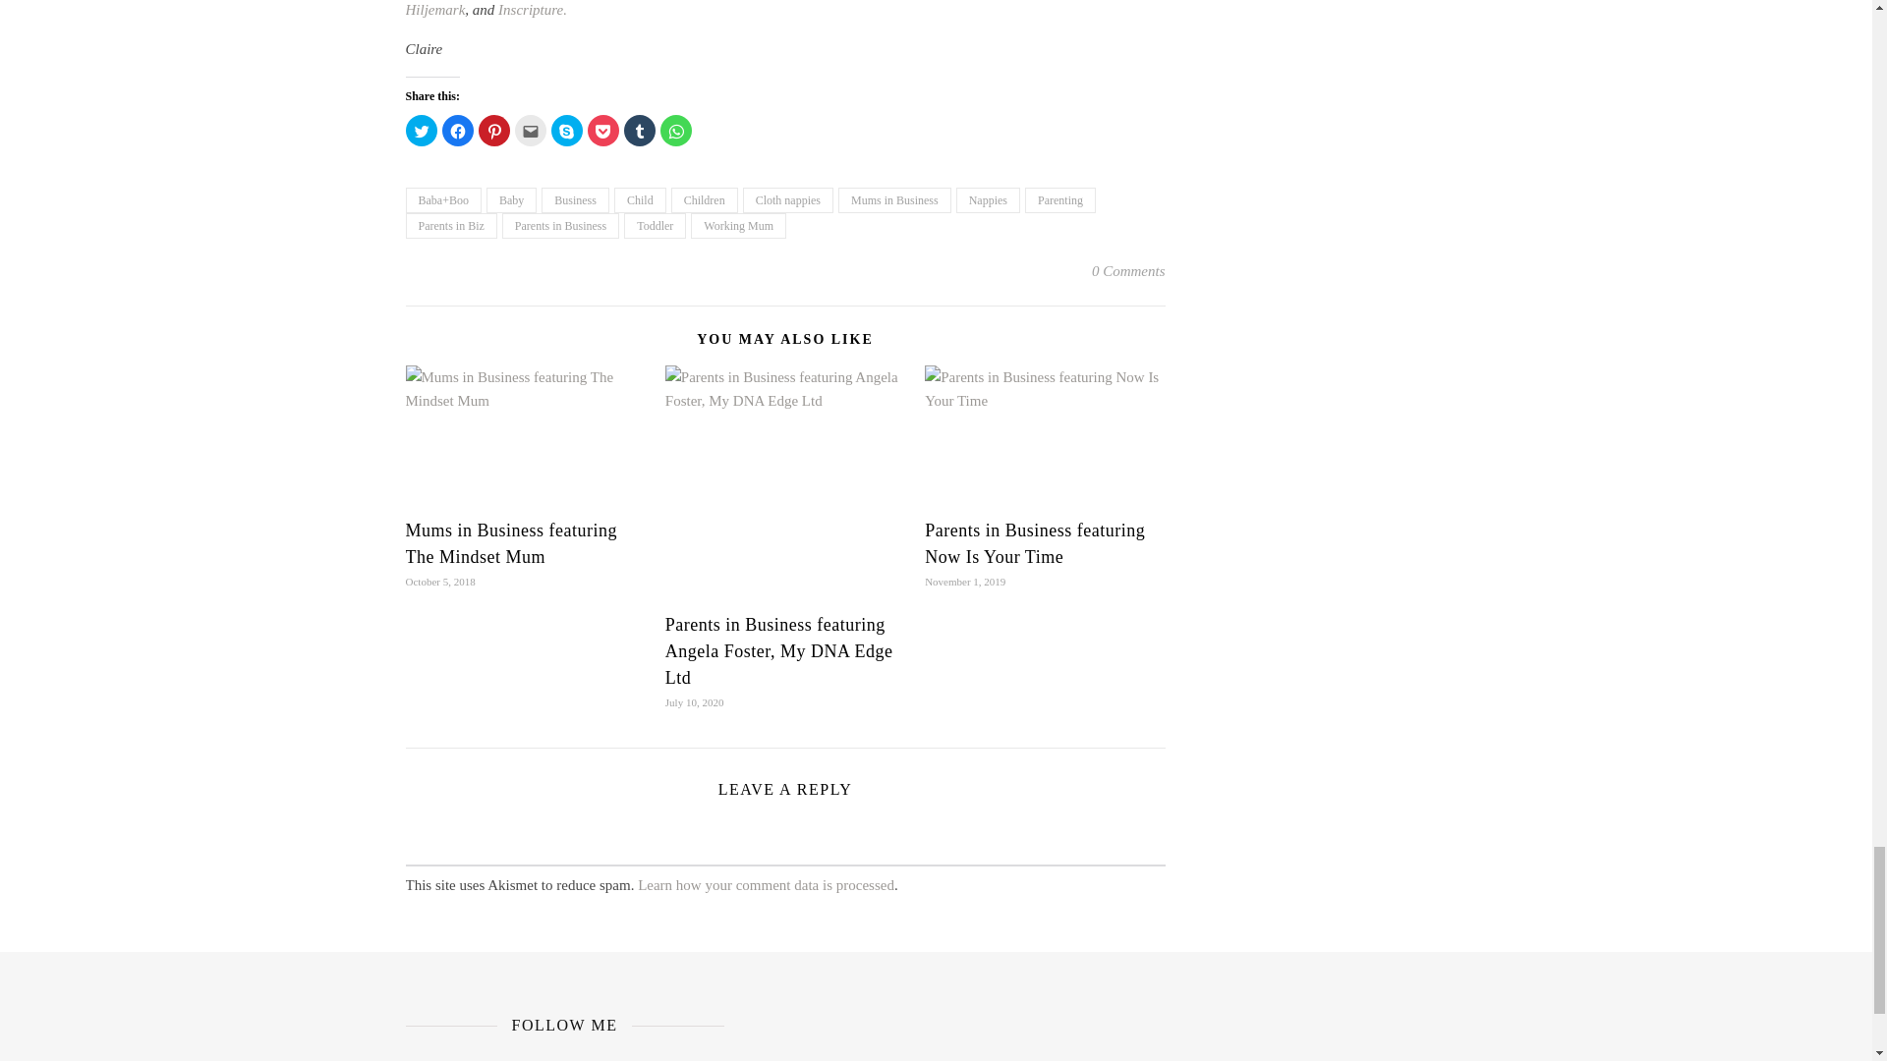 This screenshot has height=1061, width=1887. What do you see at coordinates (639, 130) in the screenshot?
I see `Click to share on Tumblr` at bounding box center [639, 130].